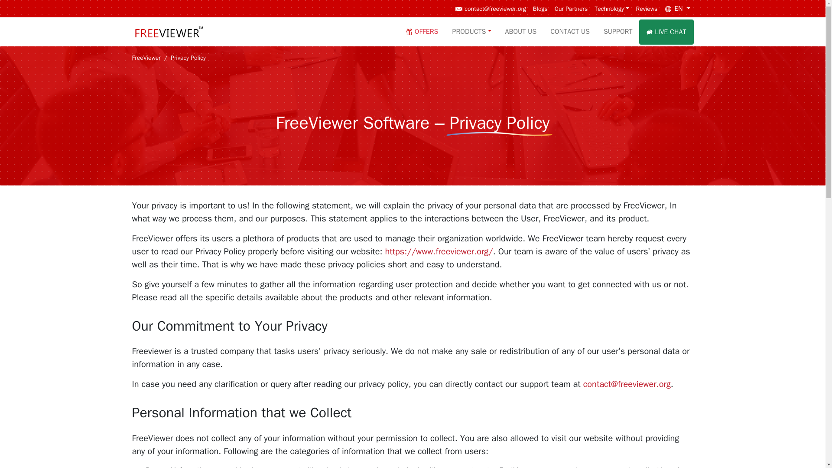 The width and height of the screenshot is (832, 468). What do you see at coordinates (521, 31) in the screenshot?
I see `ABOUT US` at bounding box center [521, 31].